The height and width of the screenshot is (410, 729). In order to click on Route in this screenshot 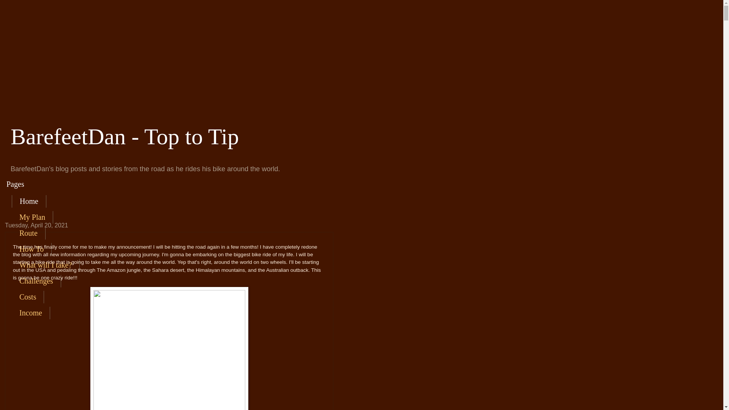, I will do `click(29, 233)`.